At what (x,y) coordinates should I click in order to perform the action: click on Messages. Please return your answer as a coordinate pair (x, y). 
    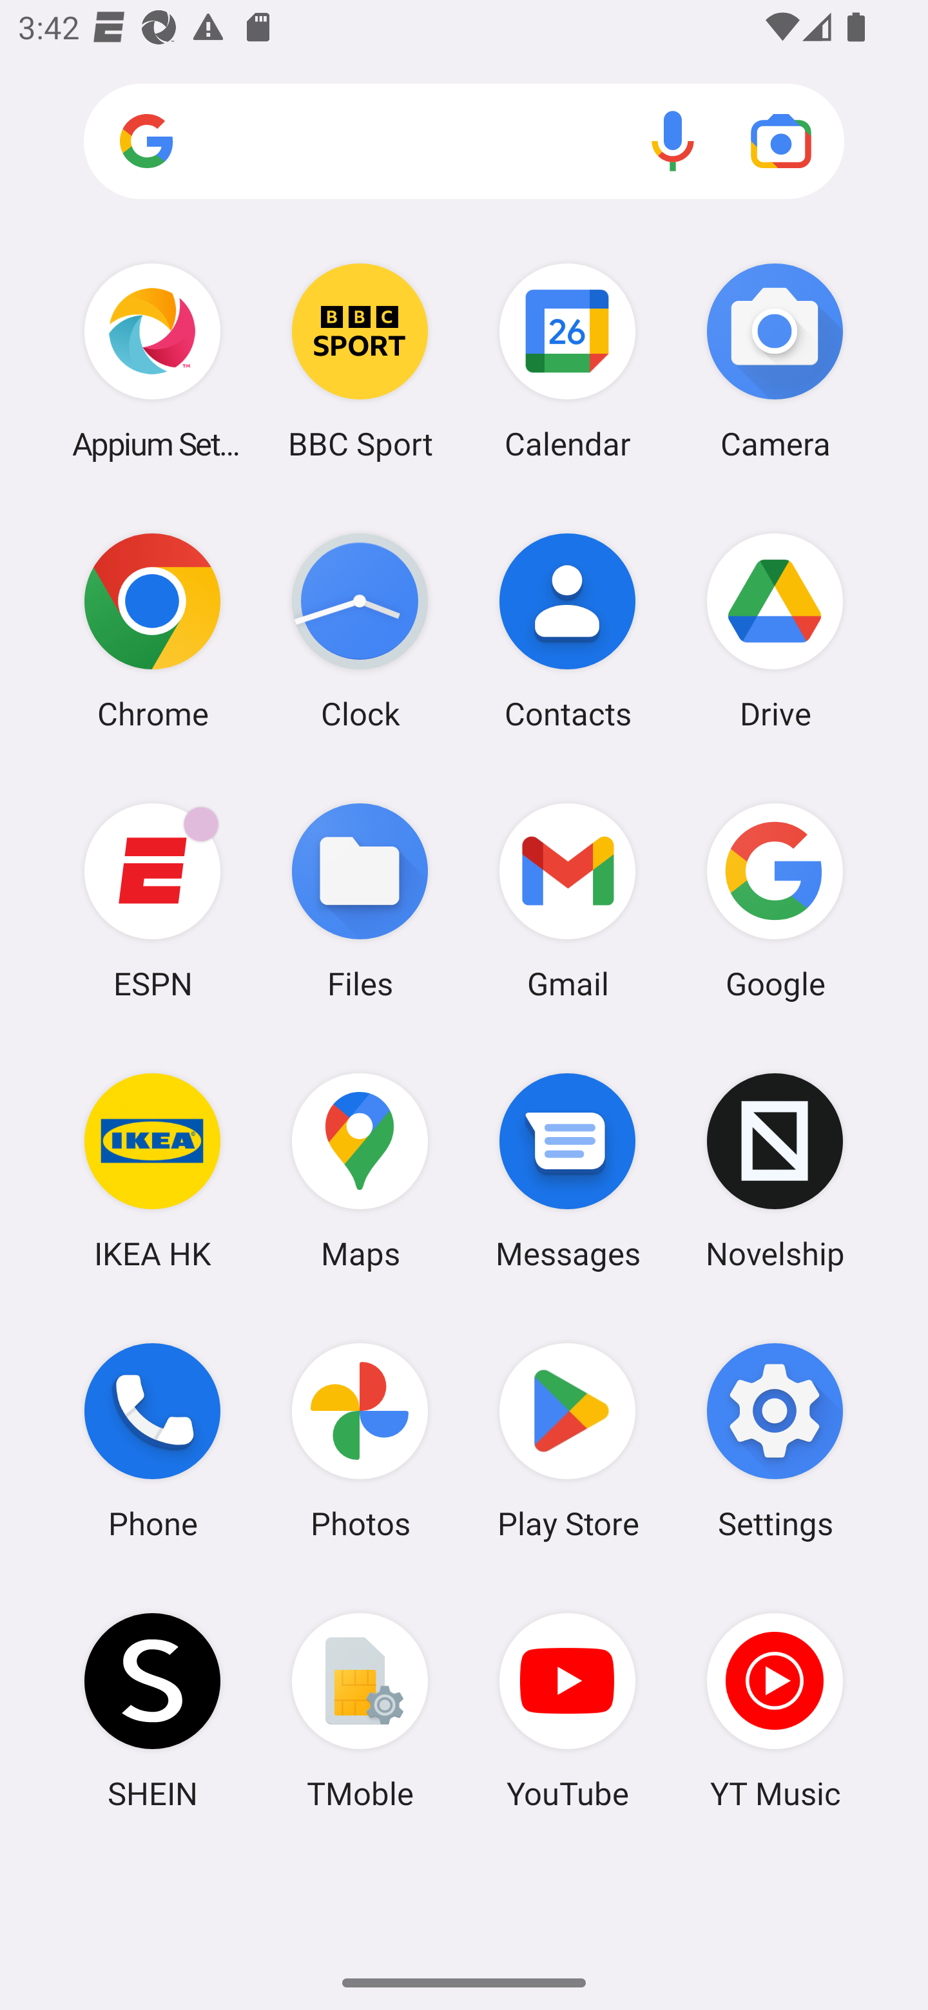
    Looking at the image, I should click on (568, 1171).